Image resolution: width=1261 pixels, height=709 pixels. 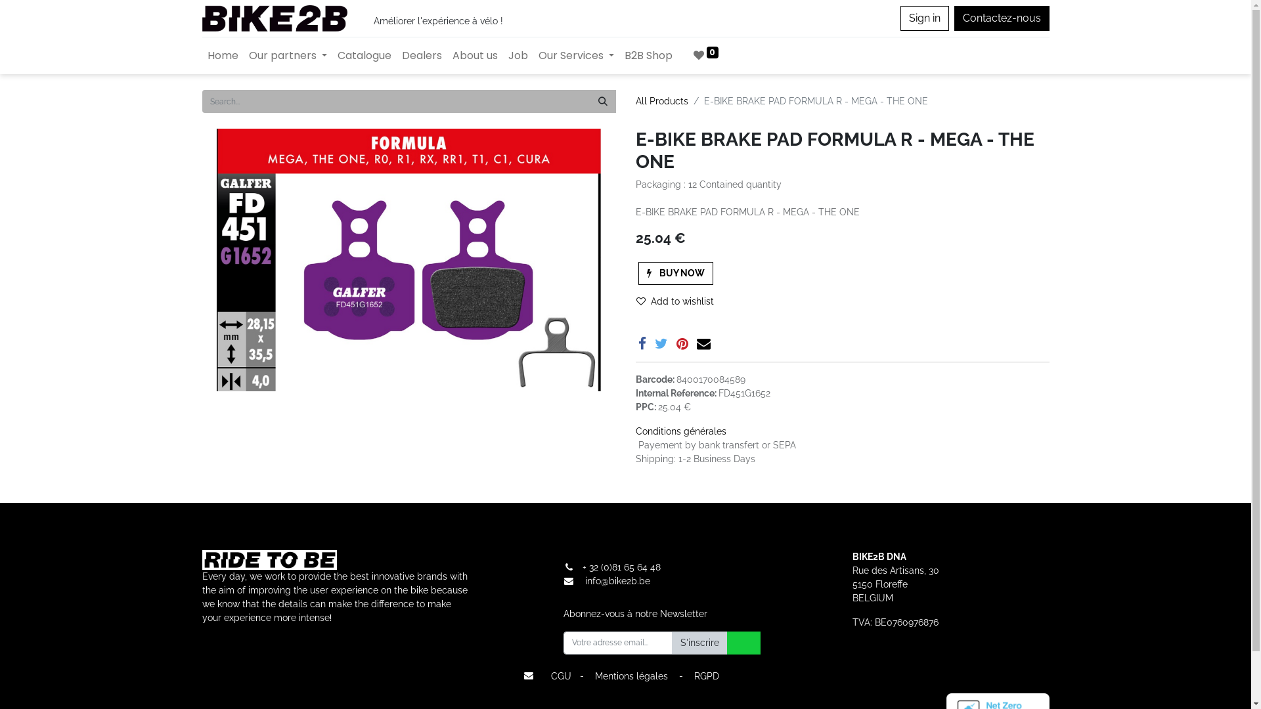 What do you see at coordinates (561, 676) in the screenshot?
I see `CGU` at bounding box center [561, 676].